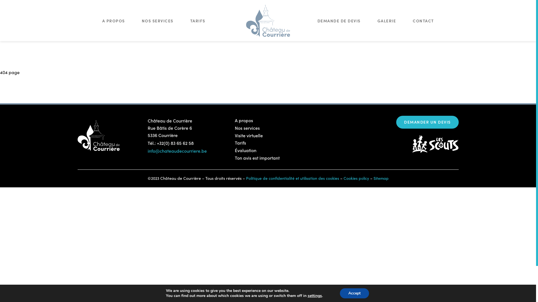 The width and height of the screenshot is (538, 302). I want to click on DEMANDE DE DEVIS, so click(339, 22).